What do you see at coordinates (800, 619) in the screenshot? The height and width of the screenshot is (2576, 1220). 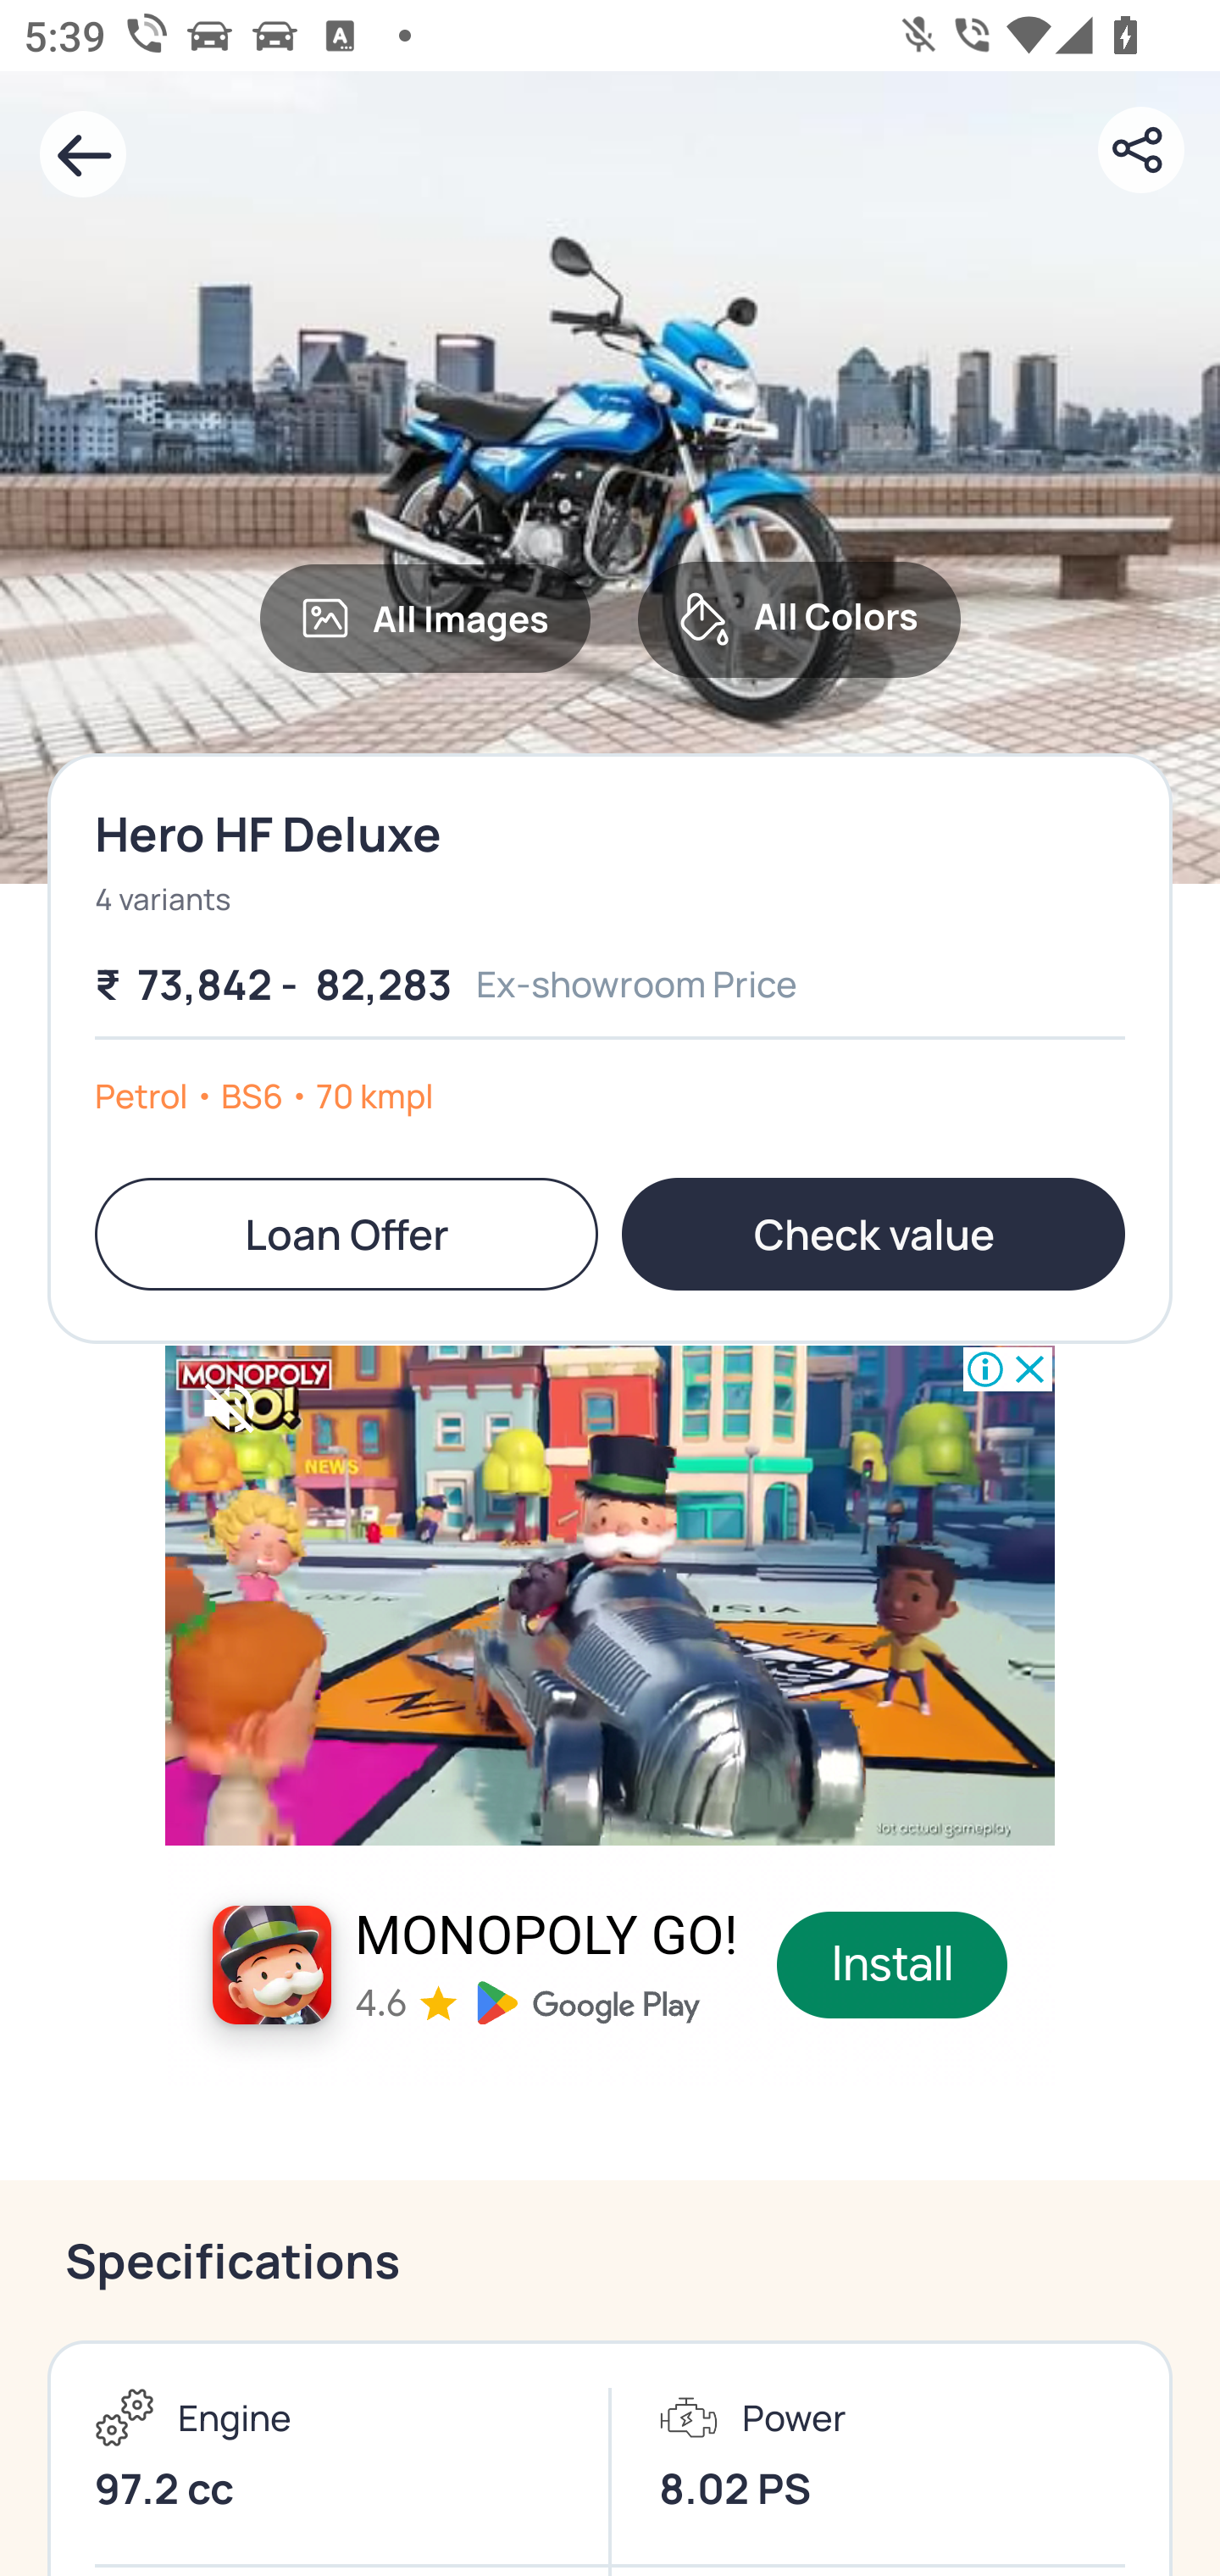 I see `All Colors` at bounding box center [800, 619].